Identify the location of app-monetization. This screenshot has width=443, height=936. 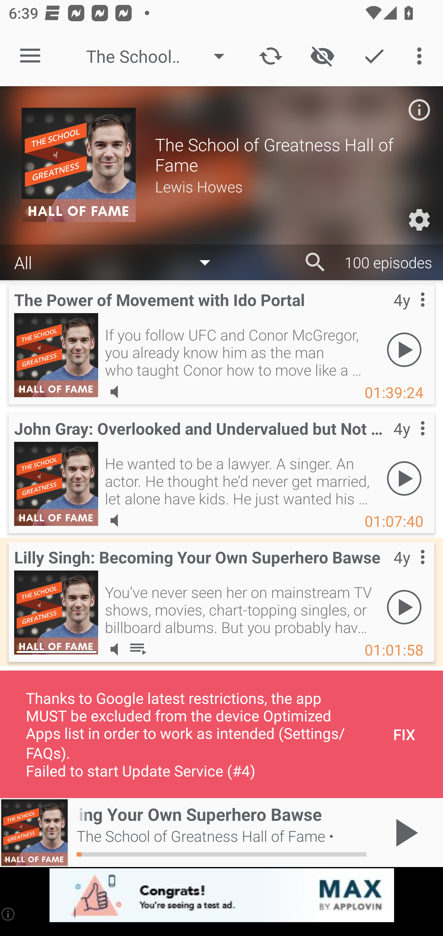
(221, 896).